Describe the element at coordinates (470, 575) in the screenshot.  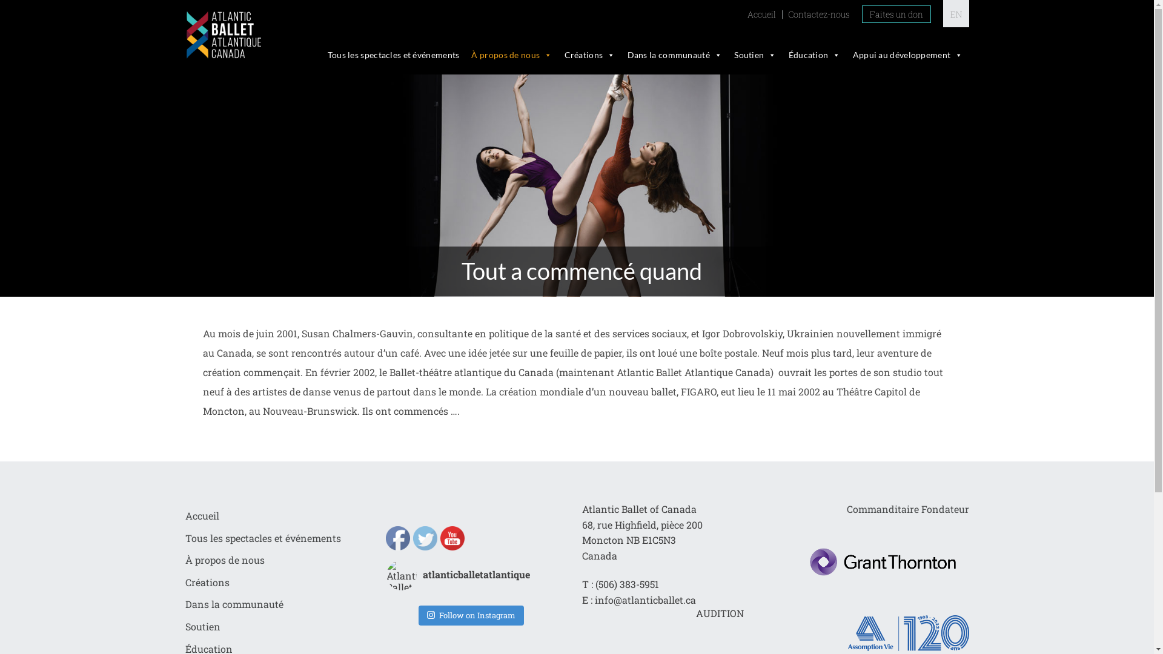
I see `atlanticballetatlantique` at that location.